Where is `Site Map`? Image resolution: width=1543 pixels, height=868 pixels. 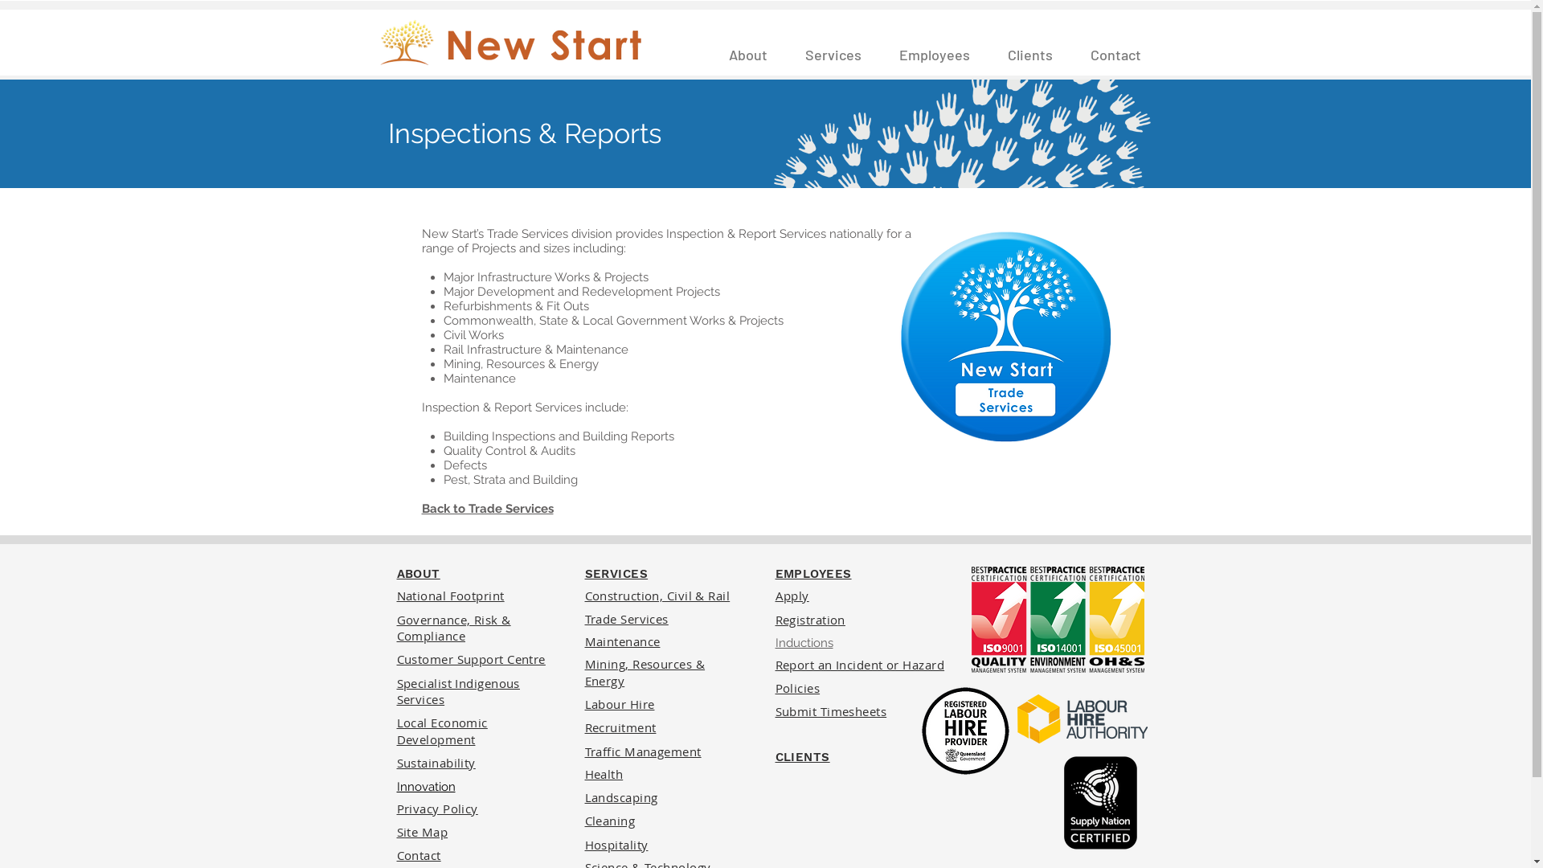
Site Map is located at coordinates (423, 833).